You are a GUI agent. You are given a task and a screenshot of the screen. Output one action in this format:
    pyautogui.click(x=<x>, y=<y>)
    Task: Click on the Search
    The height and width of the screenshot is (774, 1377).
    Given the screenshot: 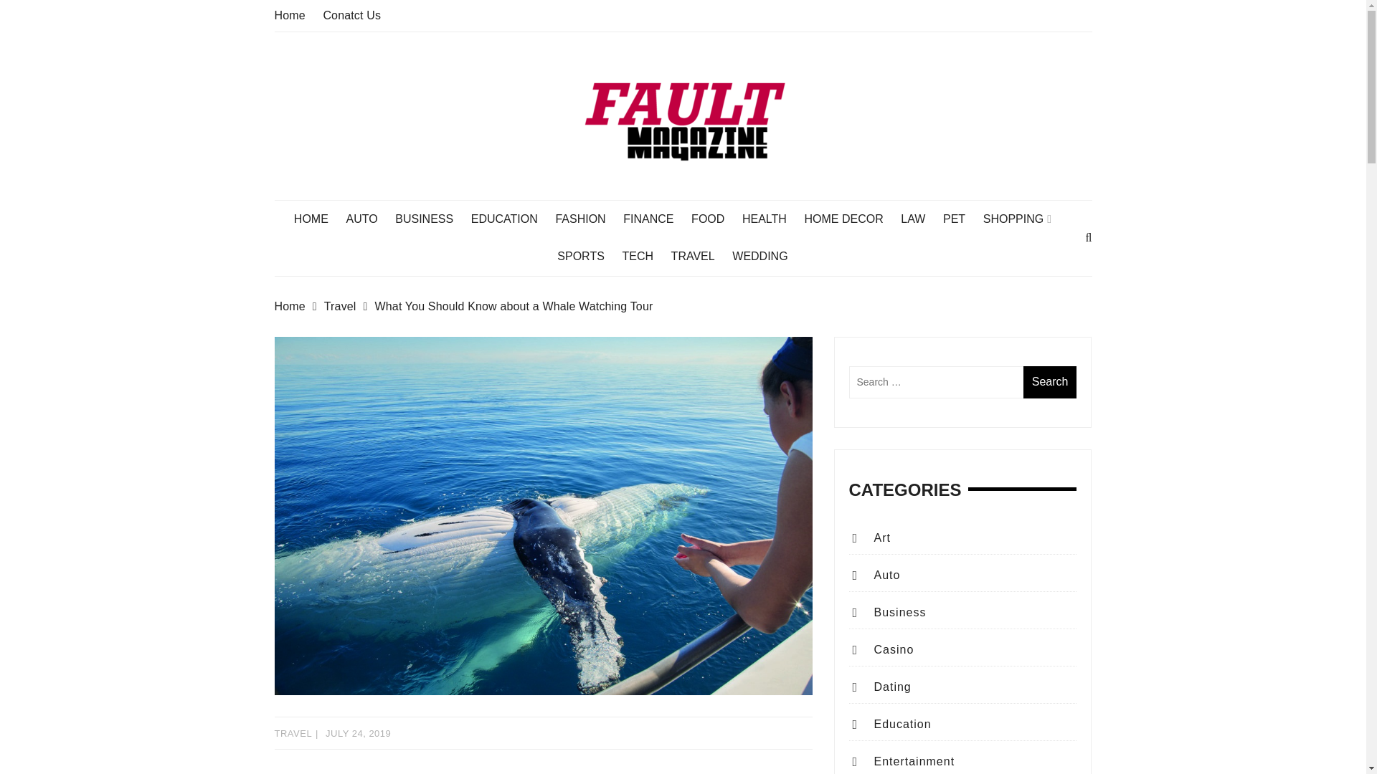 What is the action you would take?
    pyautogui.click(x=1050, y=382)
    